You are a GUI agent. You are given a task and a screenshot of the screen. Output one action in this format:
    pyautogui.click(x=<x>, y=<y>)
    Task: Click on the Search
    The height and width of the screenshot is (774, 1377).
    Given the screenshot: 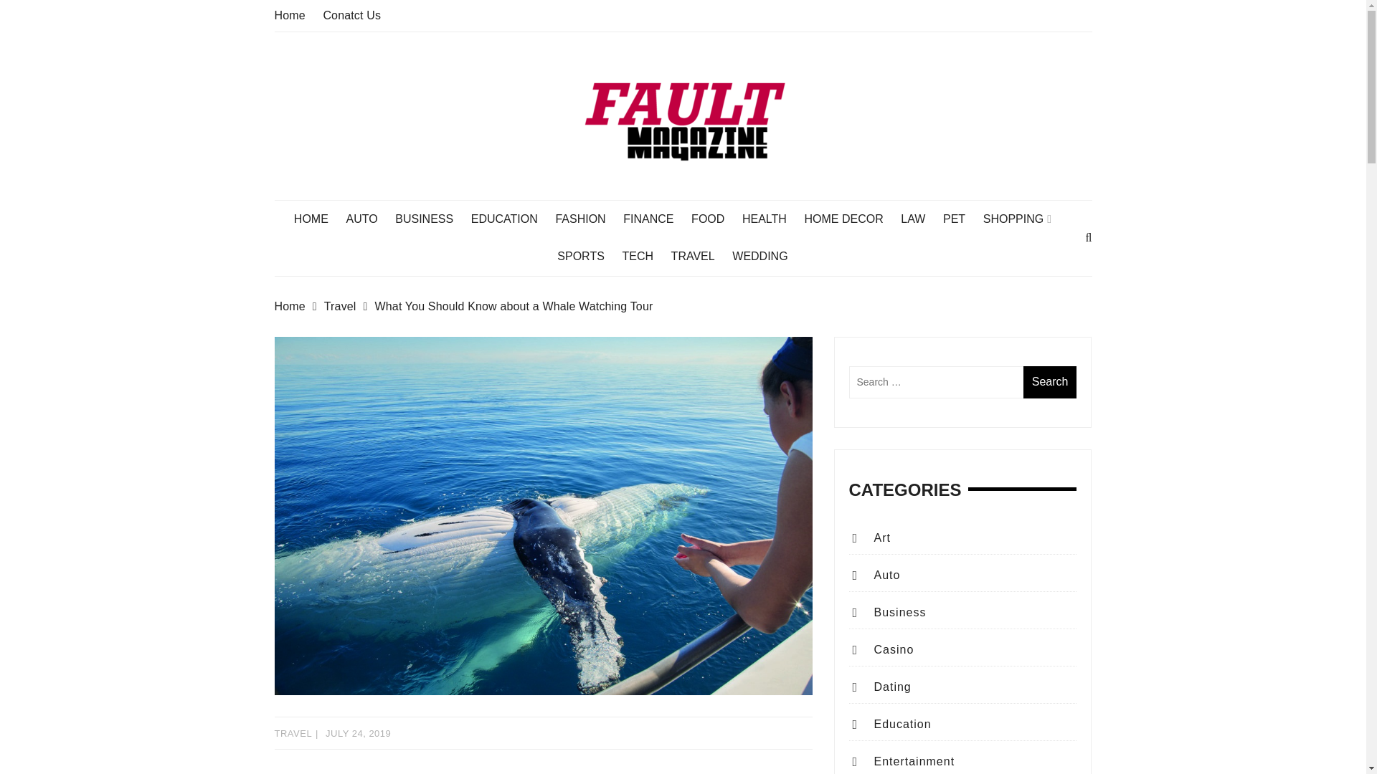 What is the action you would take?
    pyautogui.click(x=1050, y=382)
    